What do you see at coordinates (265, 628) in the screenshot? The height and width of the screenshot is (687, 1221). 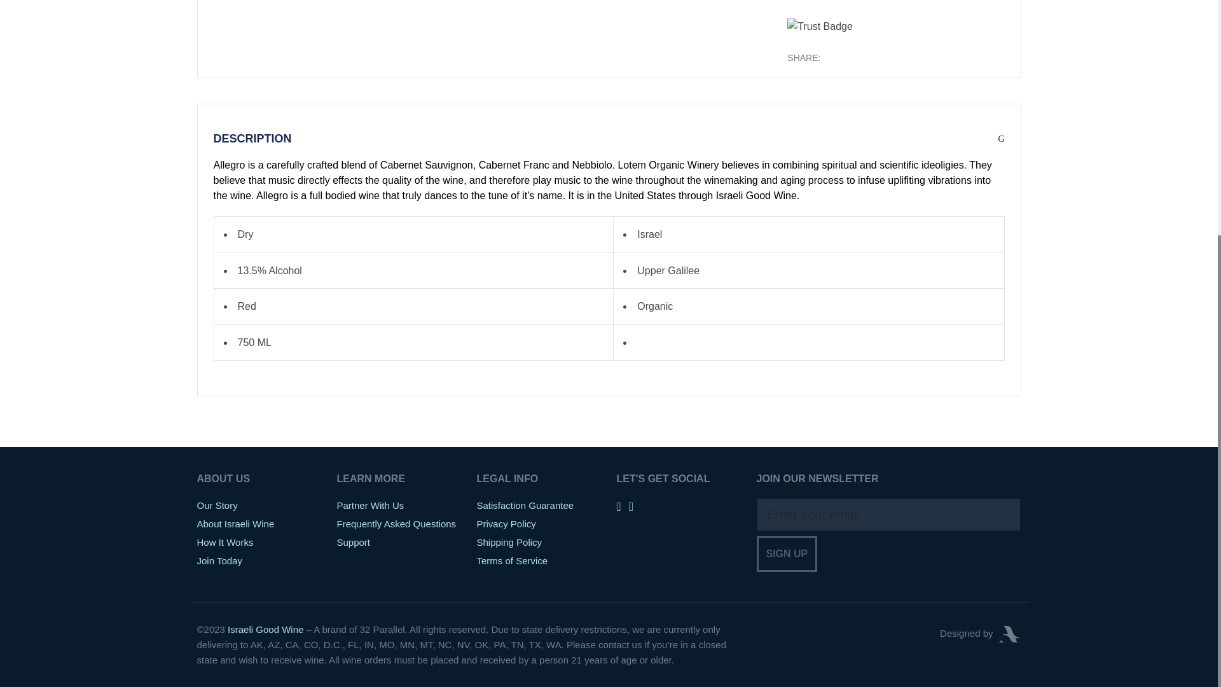 I see `Israeli Good Wine` at bounding box center [265, 628].